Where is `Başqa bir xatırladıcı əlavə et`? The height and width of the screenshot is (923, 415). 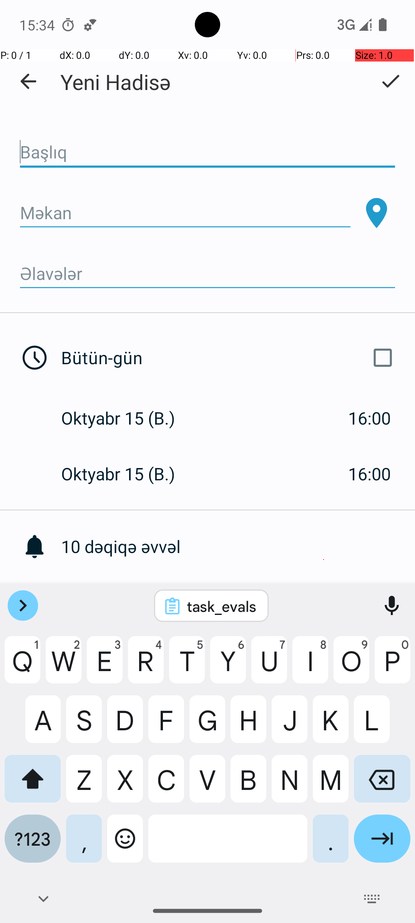
Başqa bir xatırladıcı əlavə et is located at coordinates (238, 602).